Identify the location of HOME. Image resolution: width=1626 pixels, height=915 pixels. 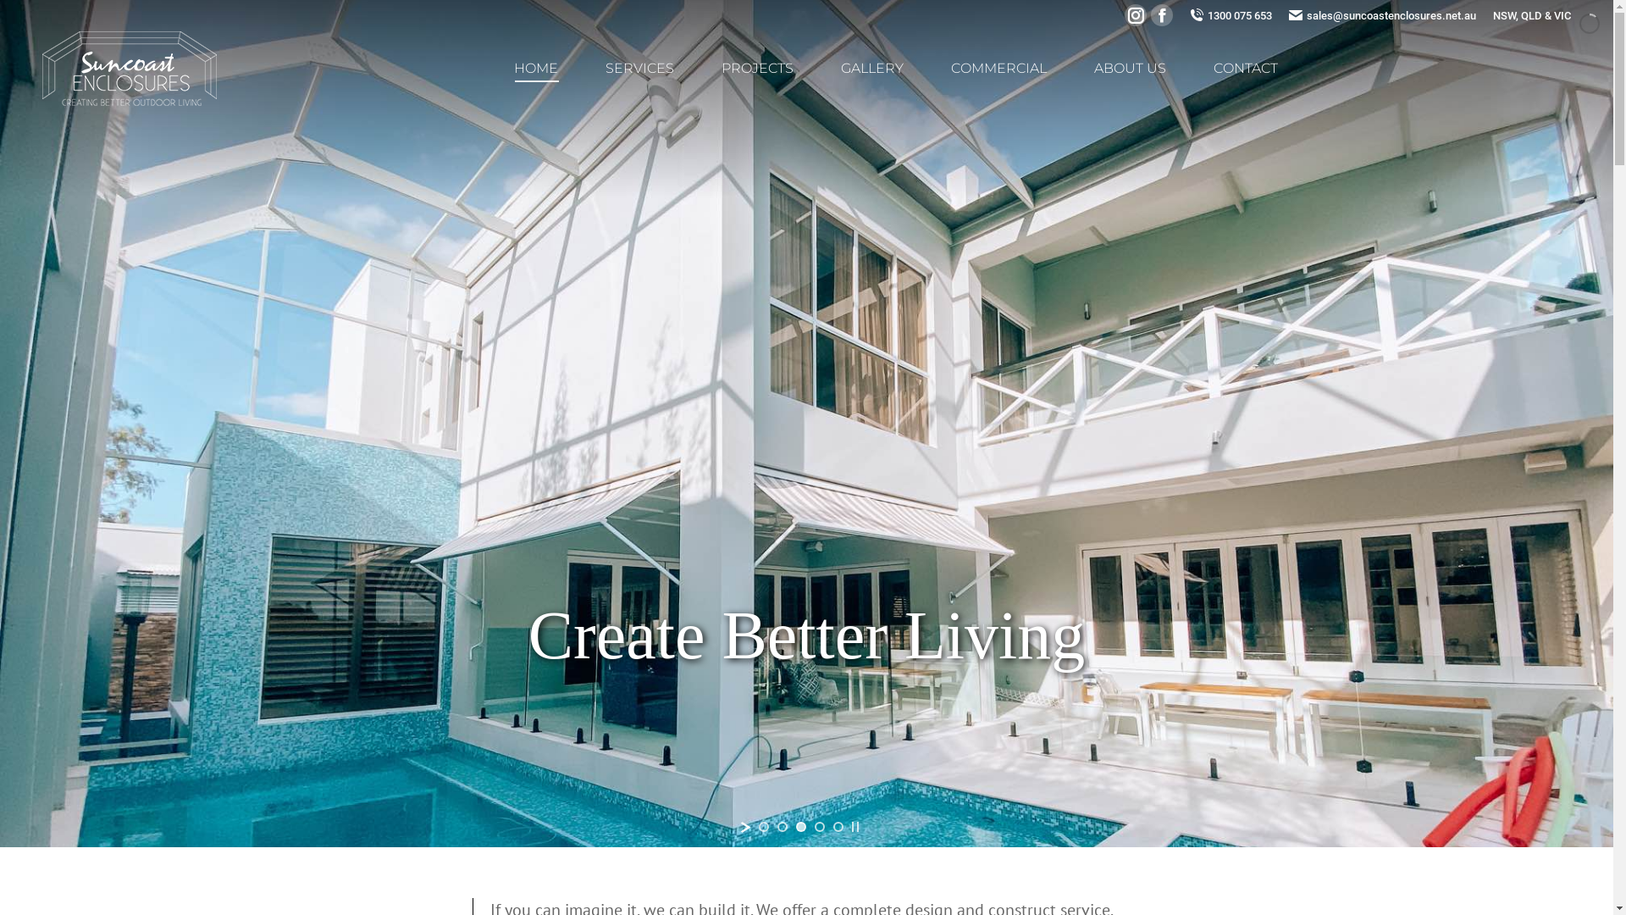
(536, 69).